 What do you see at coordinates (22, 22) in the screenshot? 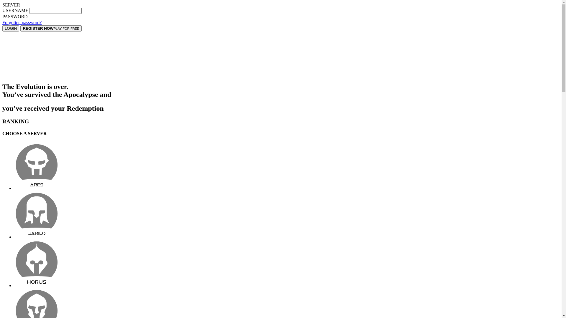
I see `Forgotten password?` at bounding box center [22, 22].